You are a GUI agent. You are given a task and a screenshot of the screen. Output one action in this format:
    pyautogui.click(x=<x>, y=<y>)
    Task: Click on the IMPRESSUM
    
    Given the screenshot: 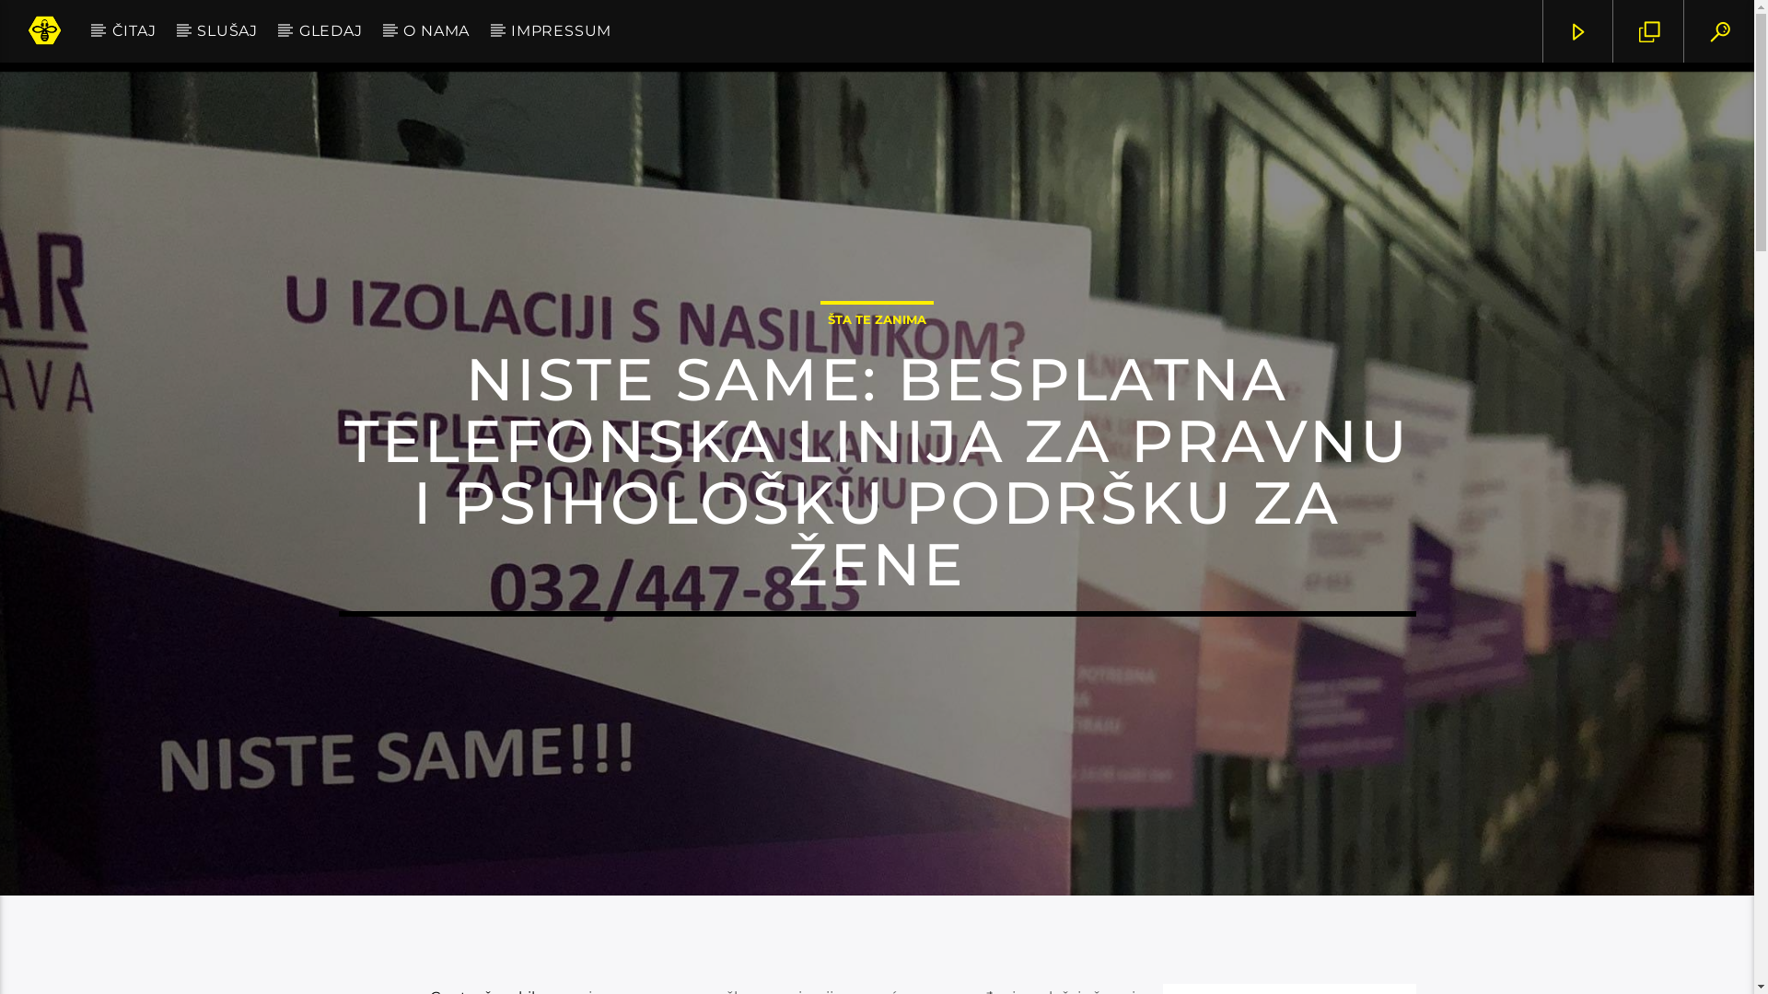 What is the action you would take?
    pyautogui.click(x=562, y=31)
    